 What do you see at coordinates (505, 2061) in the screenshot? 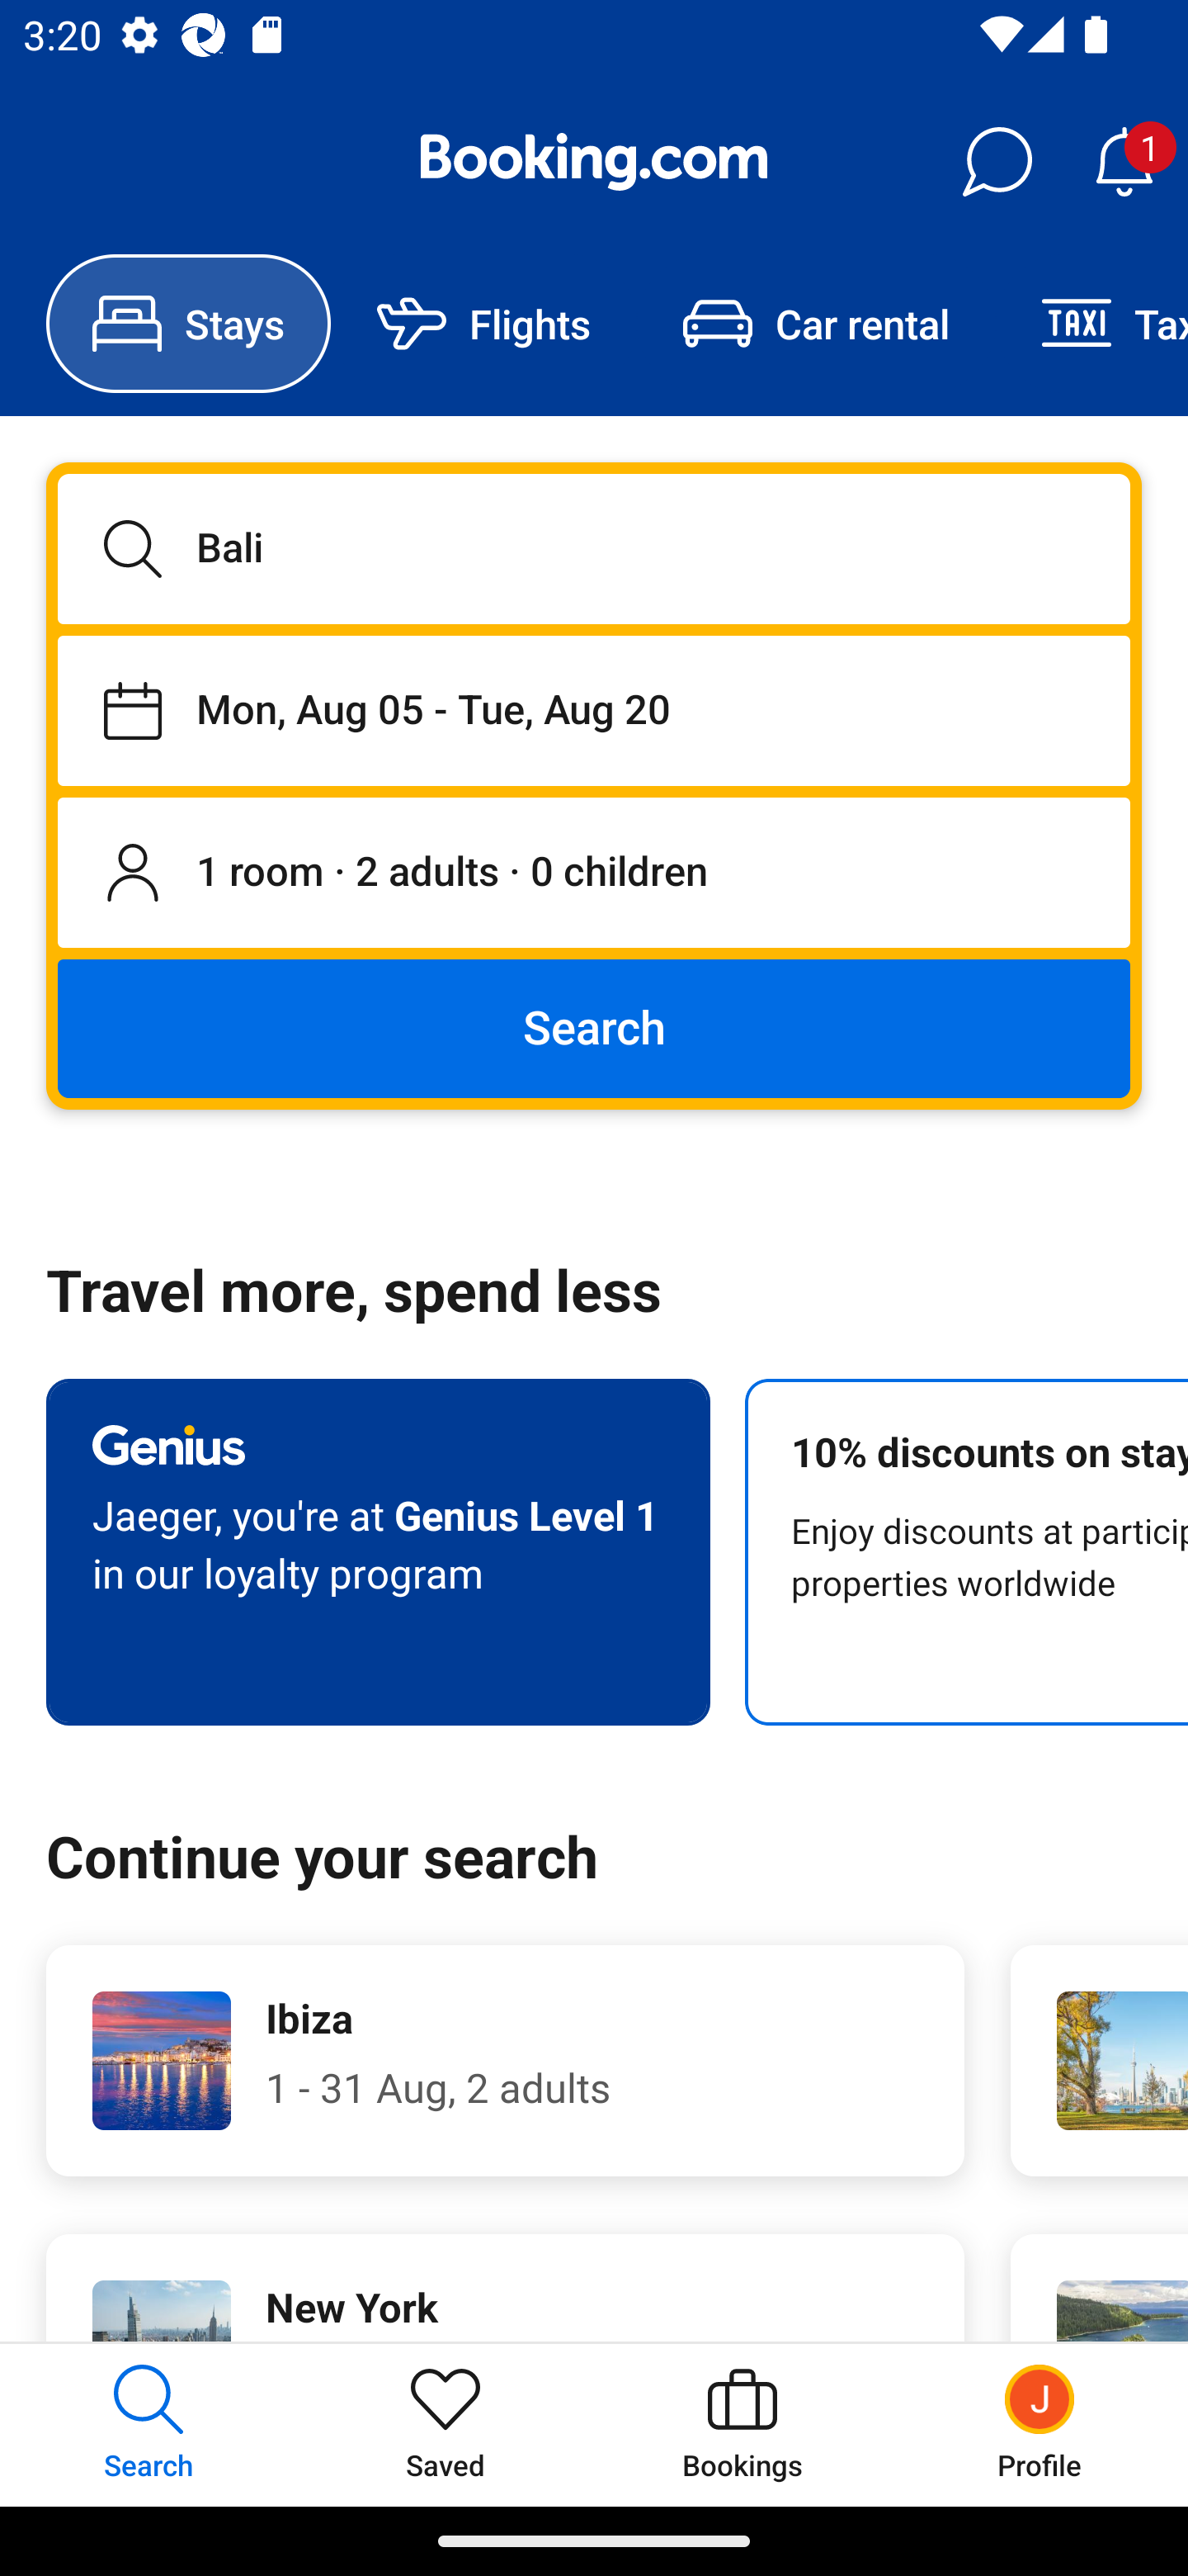
I see `Ibiza 1 - 31 Aug, 2 adults` at bounding box center [505, 2061].